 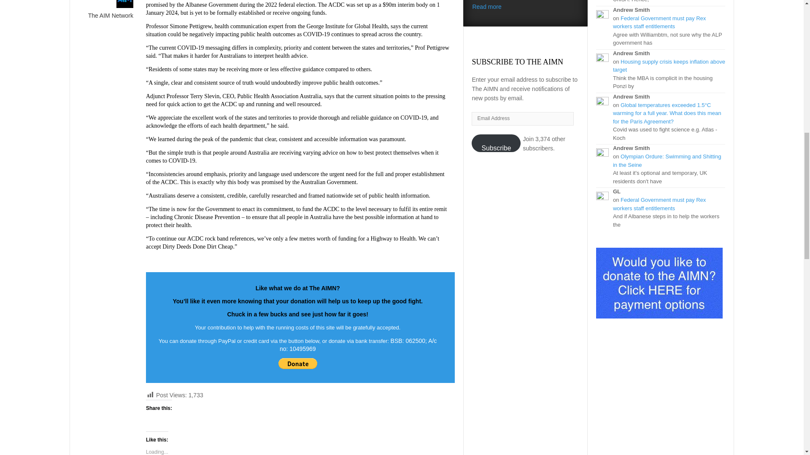 What do you see at coordinates (106, 15) in the screenshot?
I see `The AIM Network` at bounding box center [106, 15].